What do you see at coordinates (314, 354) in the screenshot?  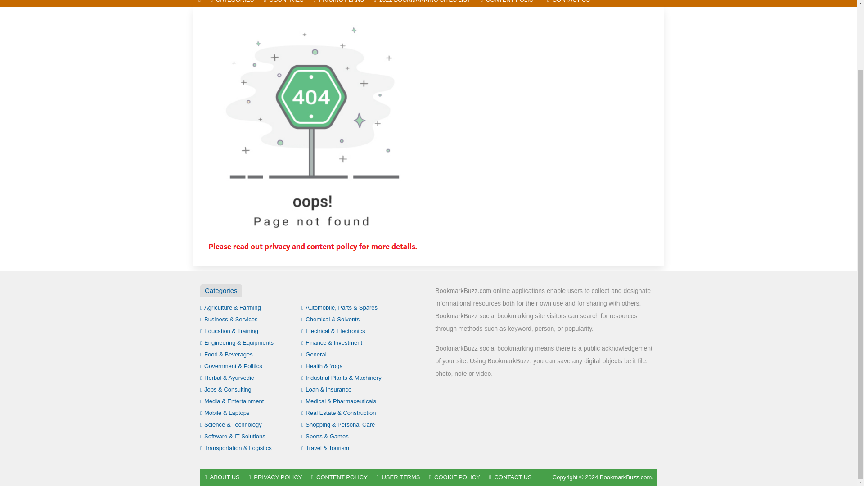 I see `General` at bounding box center [314, 354].